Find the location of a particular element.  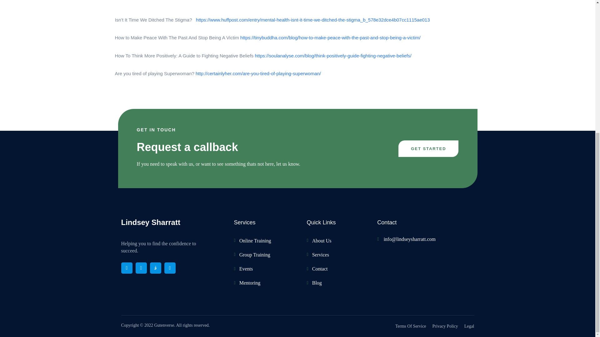

Terms Of Service is located at coordinates (411, 326).